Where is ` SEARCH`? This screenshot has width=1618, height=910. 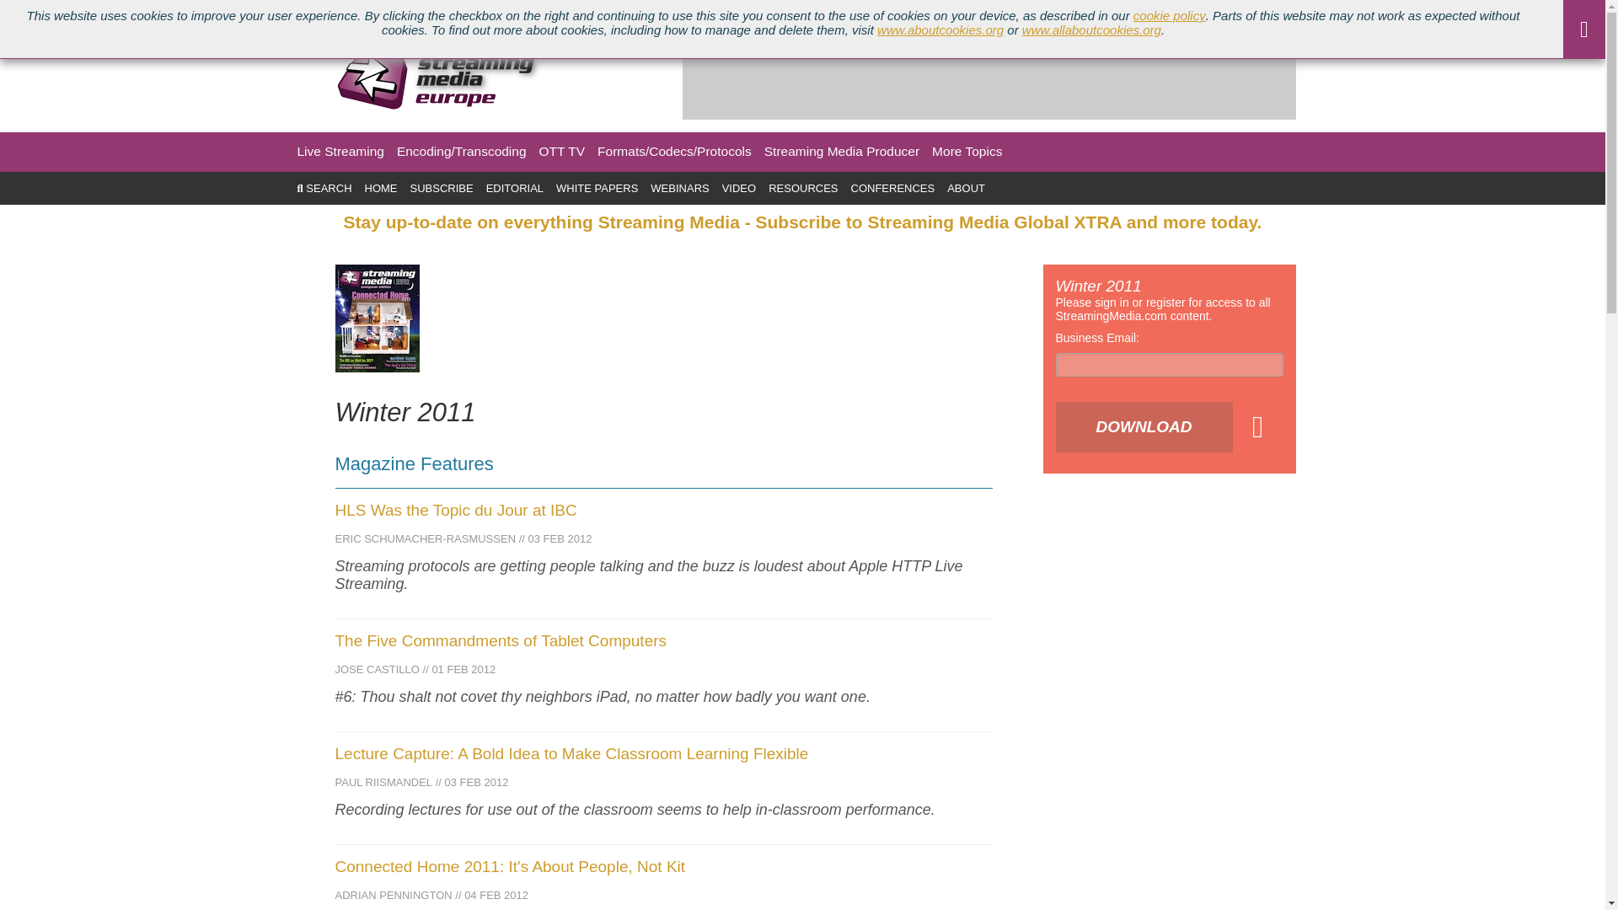
 SEARCH is located at coordinates (324, 189).